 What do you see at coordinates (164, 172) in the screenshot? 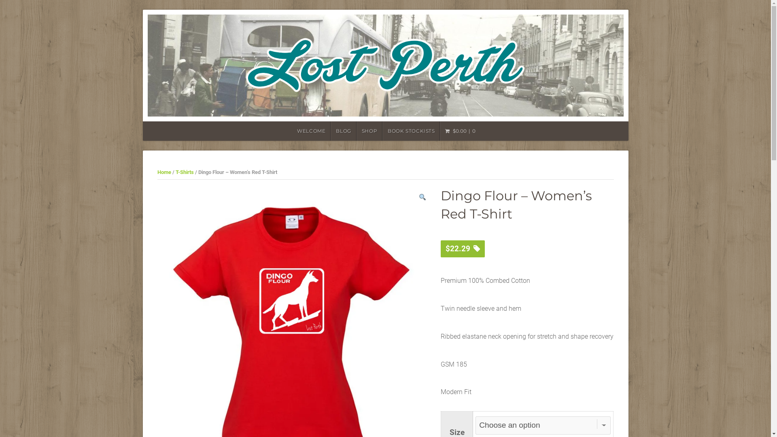
I see `Home` at bounding box center [164, 172].